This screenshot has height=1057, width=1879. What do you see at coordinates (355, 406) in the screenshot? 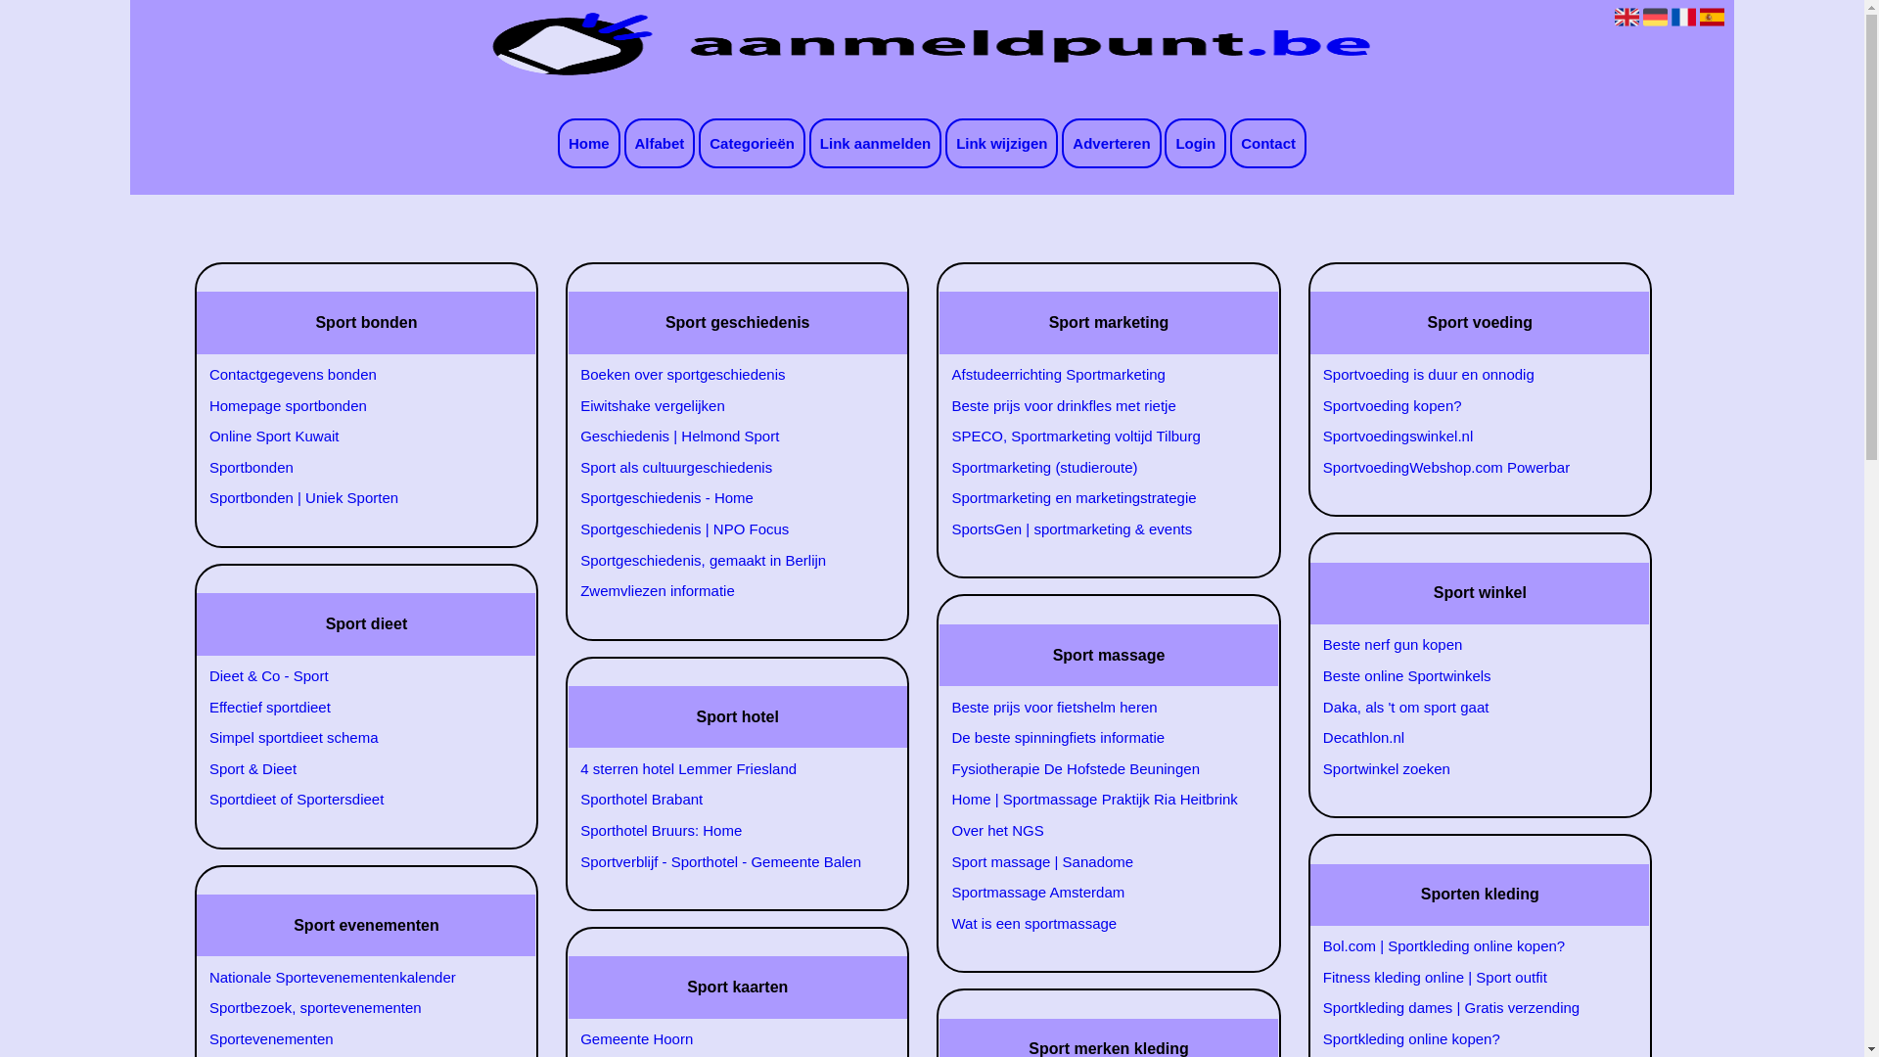
I see `Homepage sportbonden` at bounding box center [355, 406].